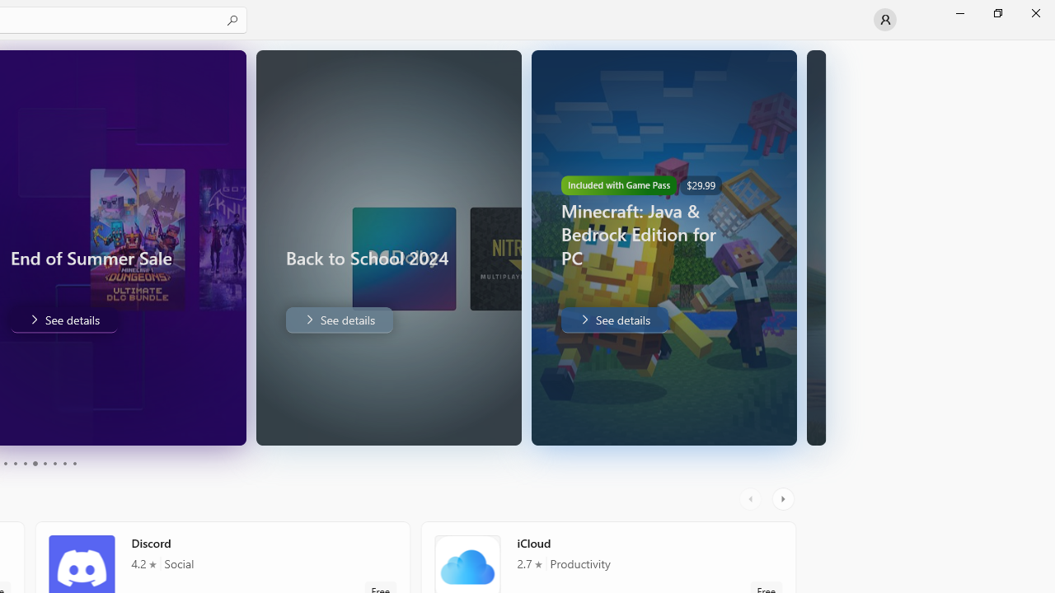 The image size is (1055, 593). I want to click on Minimize Microsoft Store, so click(959, 13).